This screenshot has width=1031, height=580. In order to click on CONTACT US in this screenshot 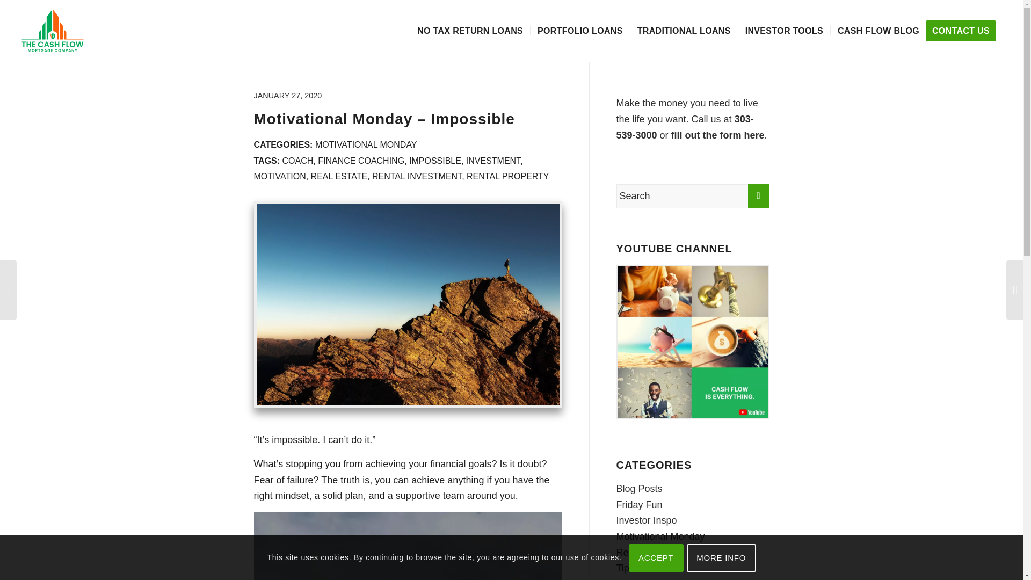, I will do `click(964, 31)`.